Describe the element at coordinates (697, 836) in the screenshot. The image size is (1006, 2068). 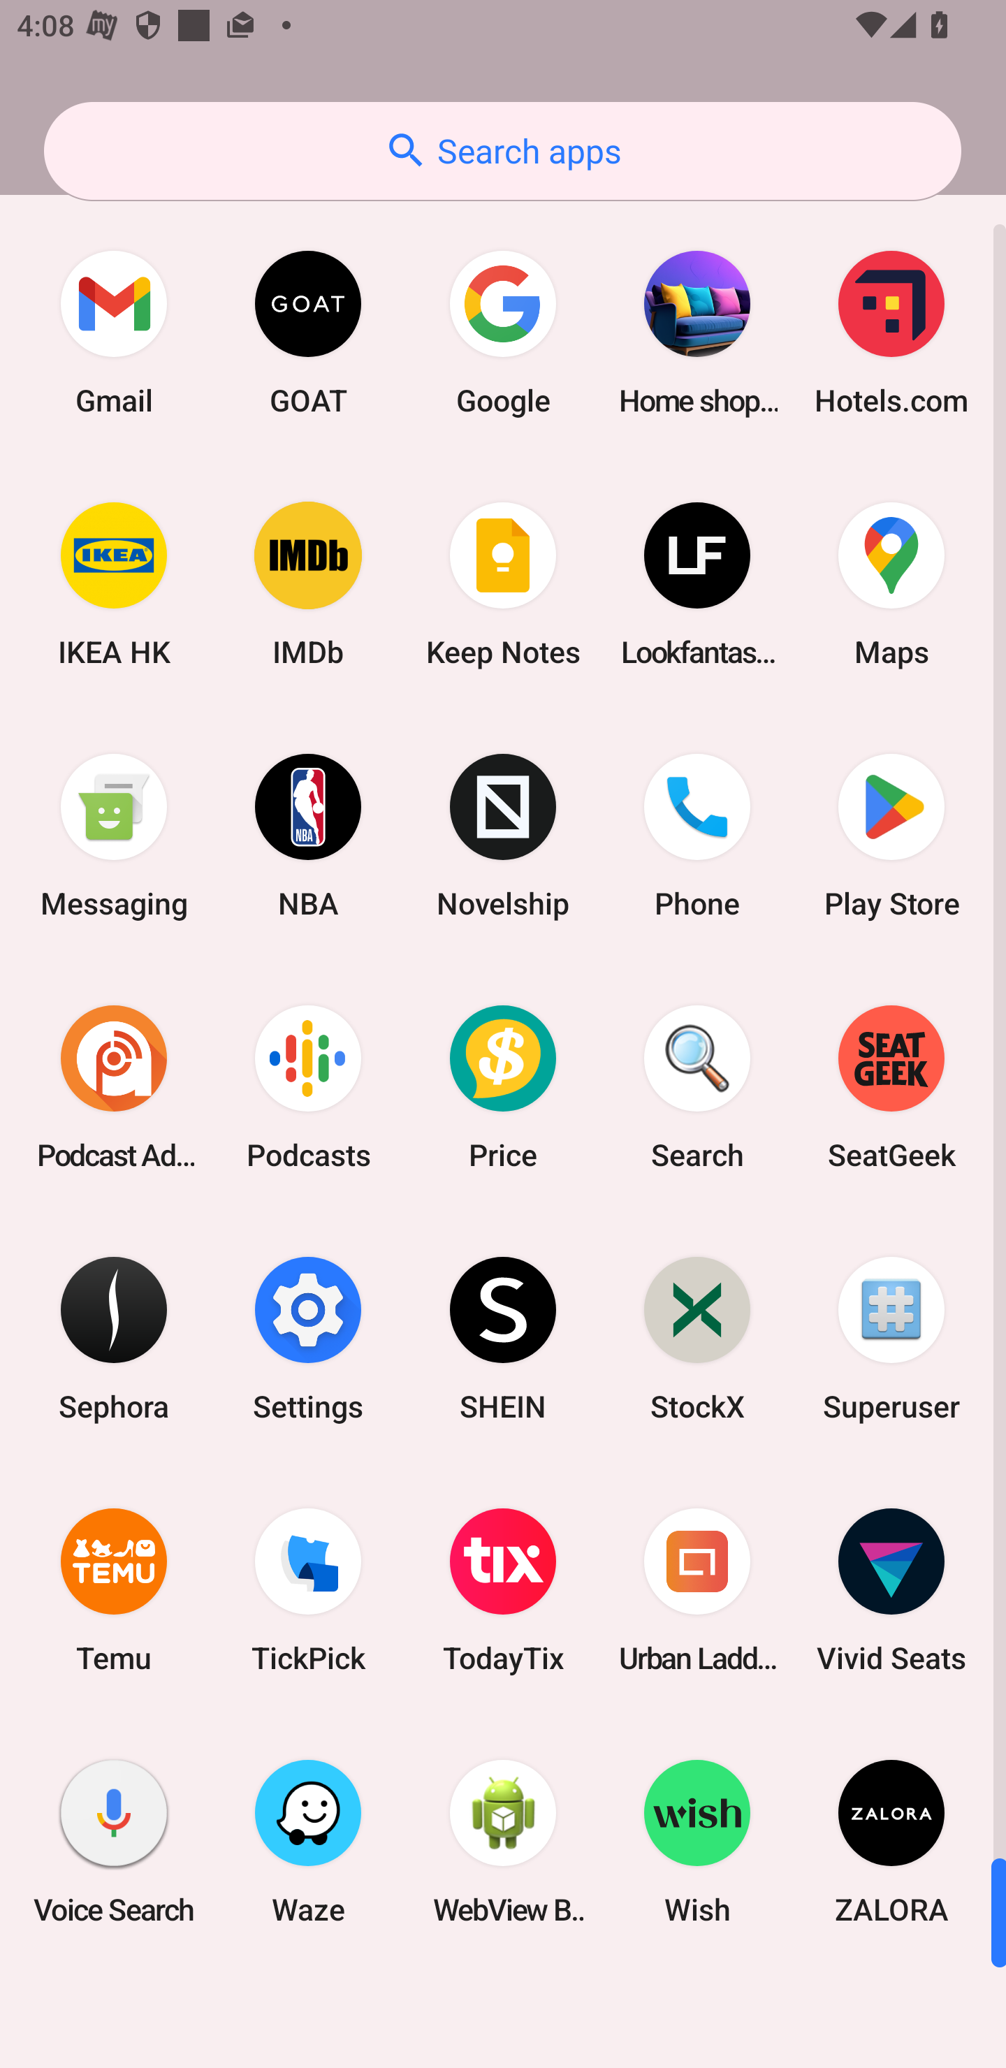
I see `Phone` at that location.